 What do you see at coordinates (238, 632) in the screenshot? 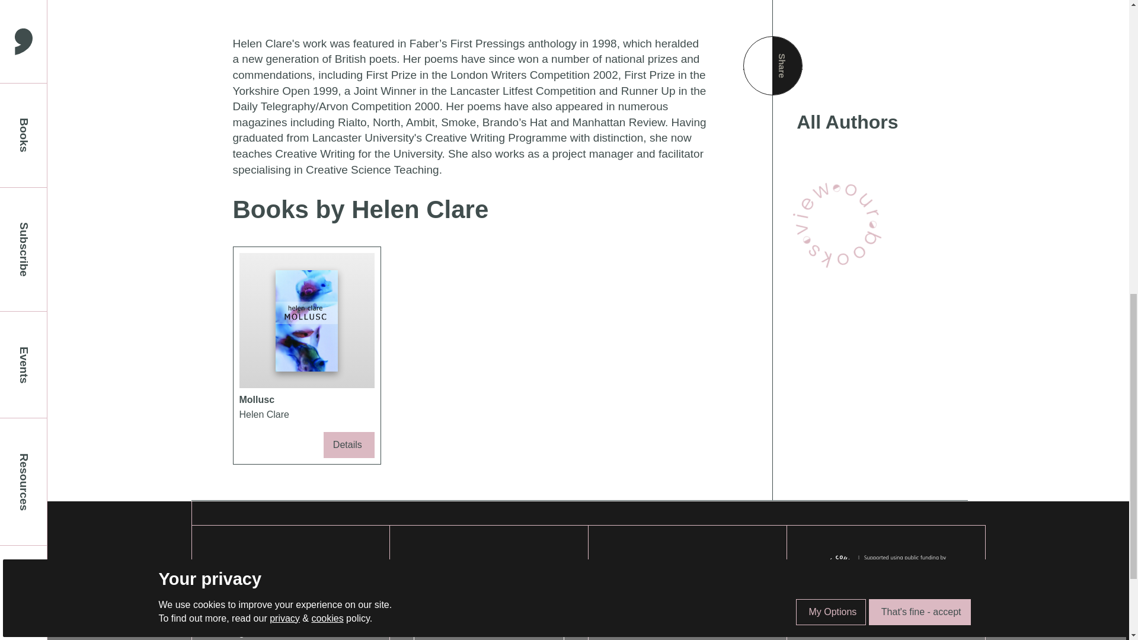
I see `Instagram` at bounding box center [238, 632].